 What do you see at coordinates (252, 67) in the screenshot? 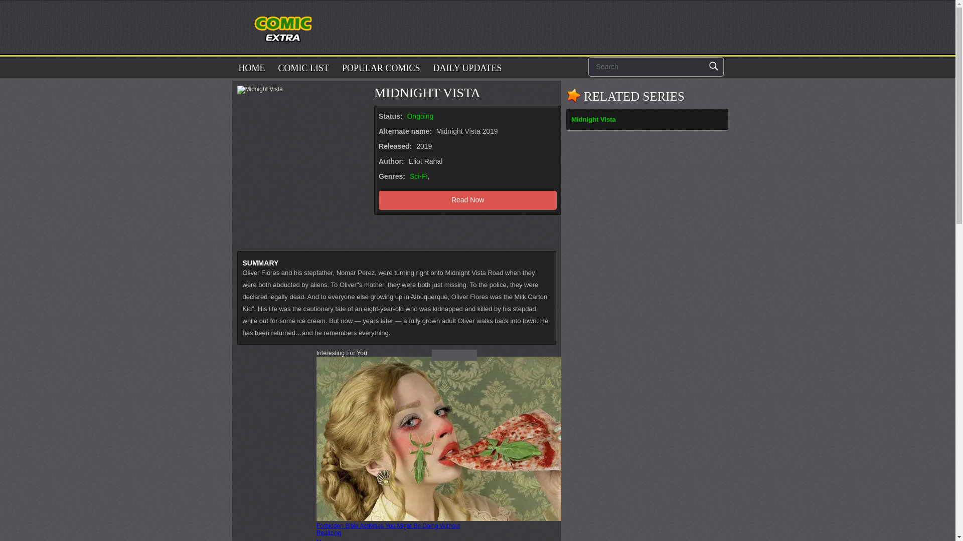
I see `HOME` at bounding box center [252, 67].